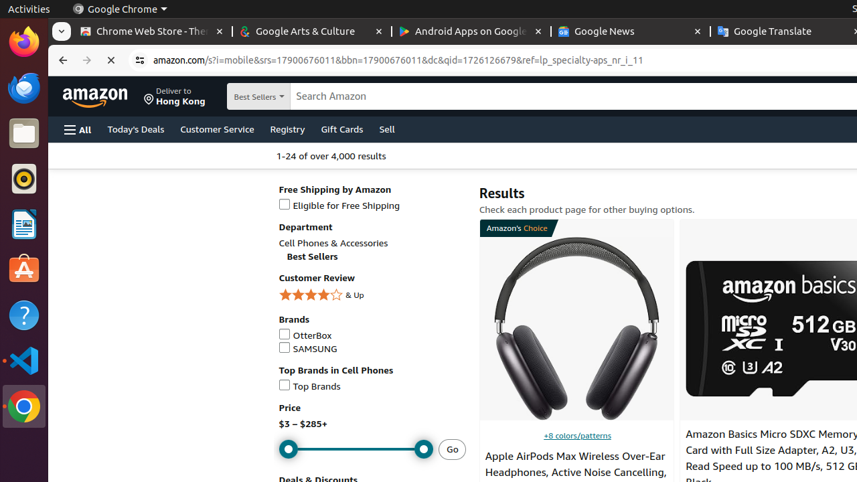 This screenshot has height=482, width=857. Describe the element at coordinates (24, 224) in the screenshot. I see `LibreOffice Writer` at that location.